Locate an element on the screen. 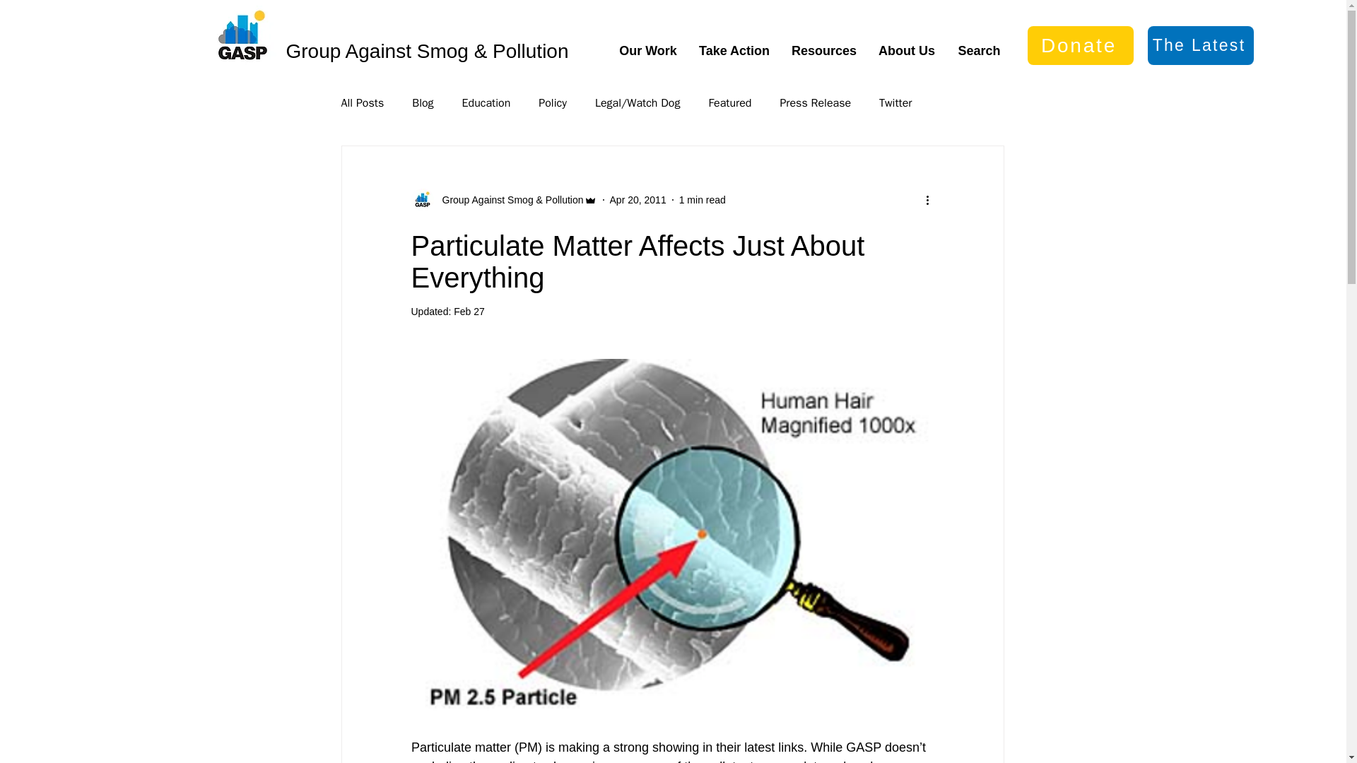 The image size is (1357, 763). Feb 27 is located at coordinates (469, 312).